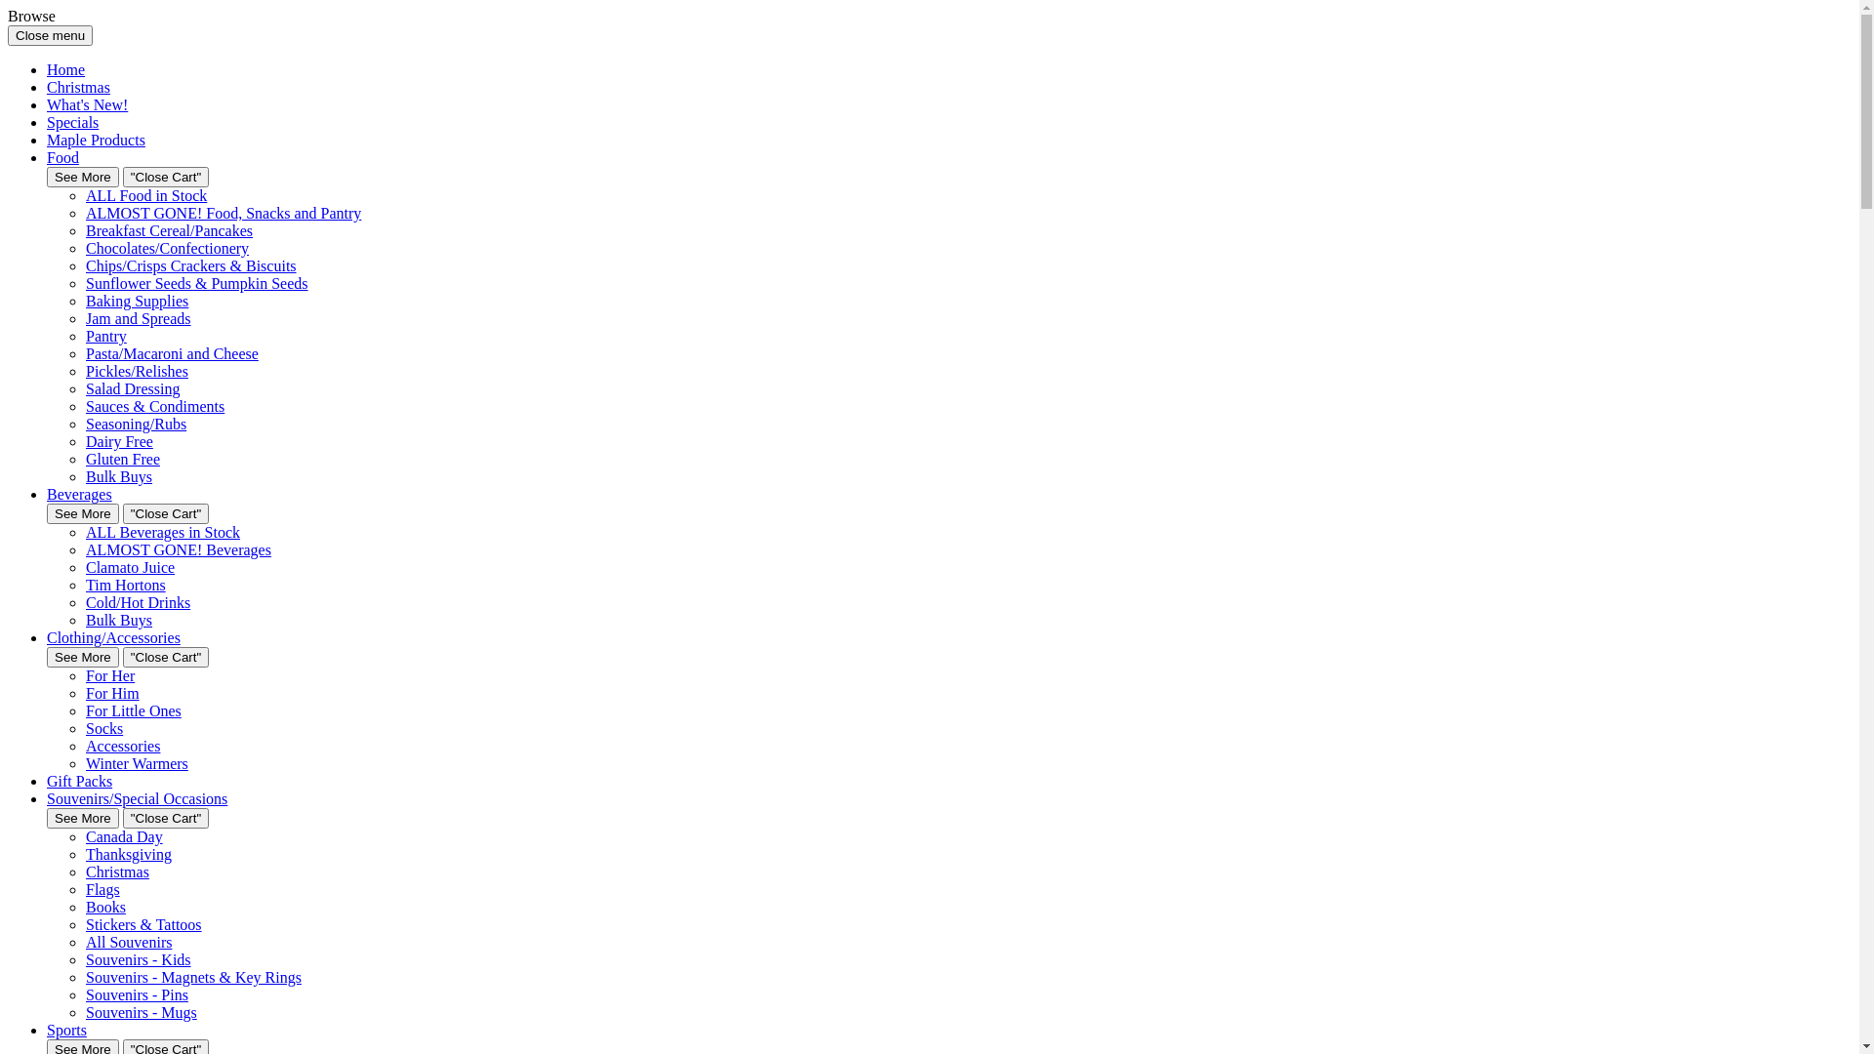 The width and height of the screenshot is (1874, 1054). What do you see at coordinates (62, 158) in the screenshot?
I see `Food` at bounding box center [62, 158].